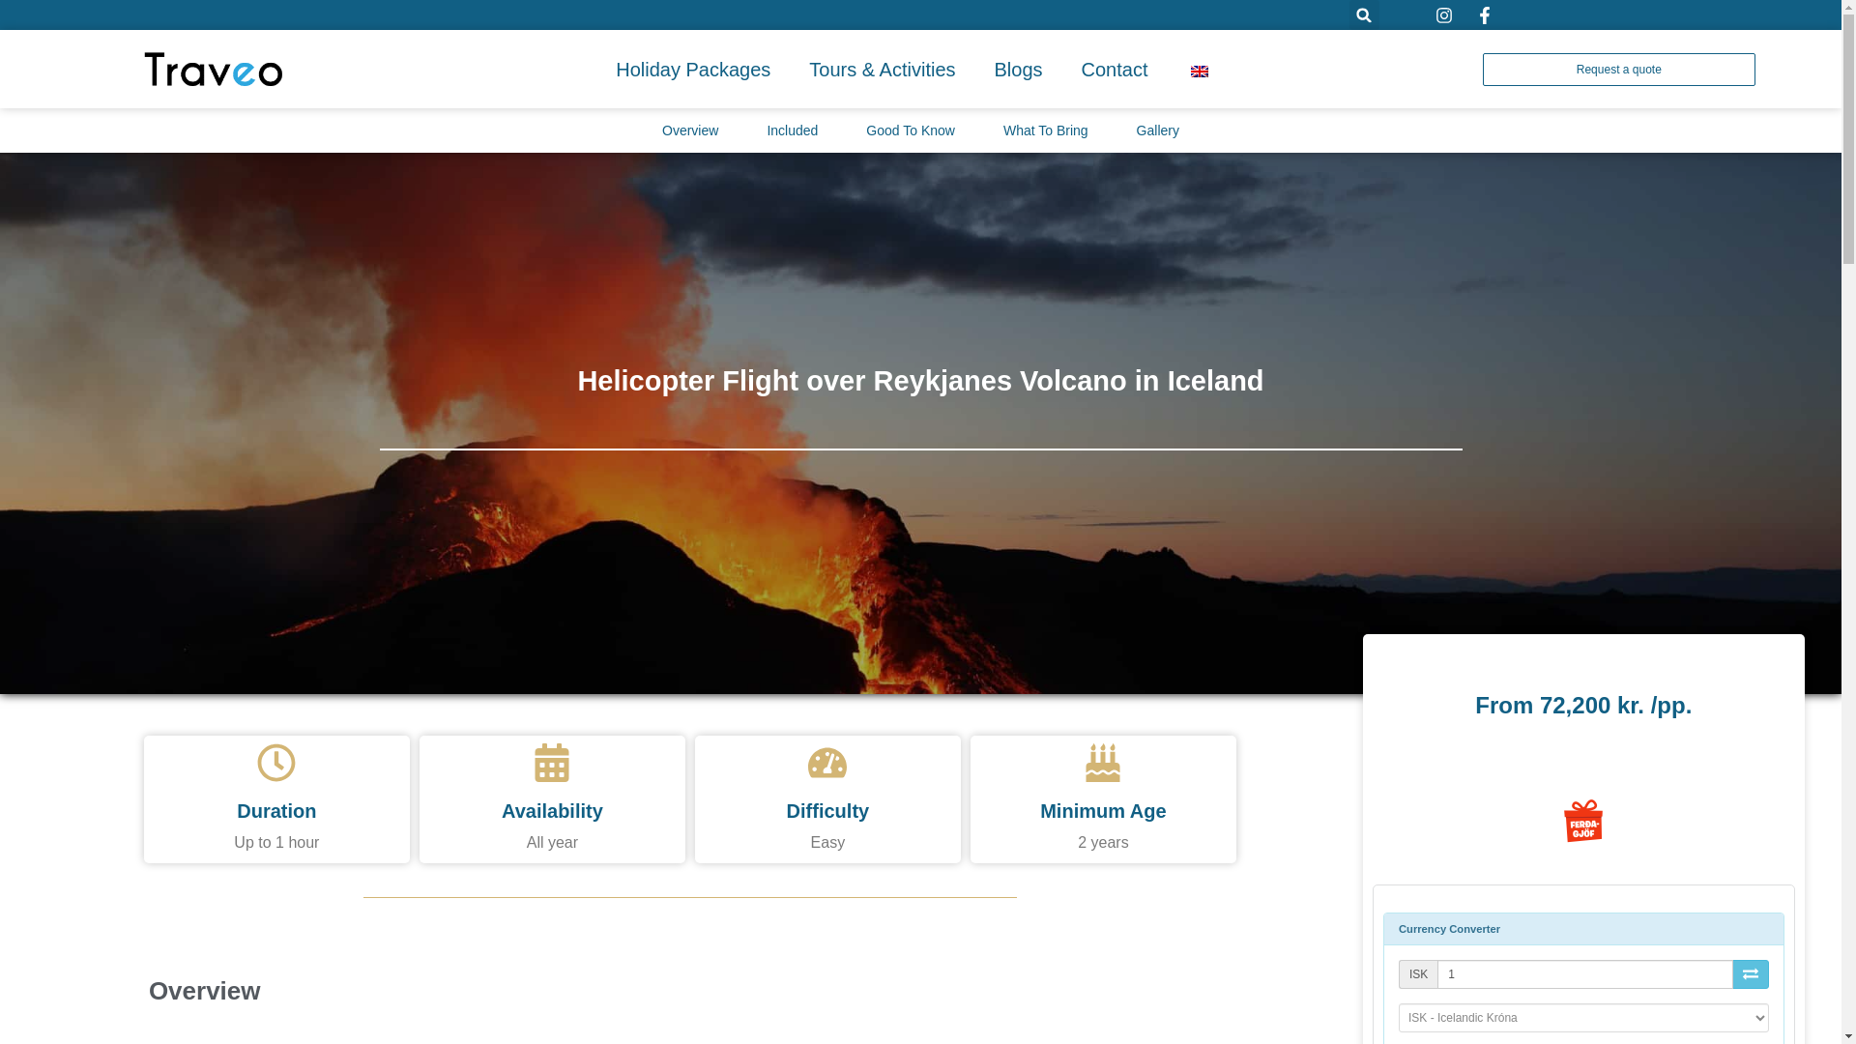 The width and height of the screenshot is (1856, 1044). Describe the element at coordinates (1583, 978) in the screenshot. I see `Currency Converter: CurrencyRate.Today` at that location.